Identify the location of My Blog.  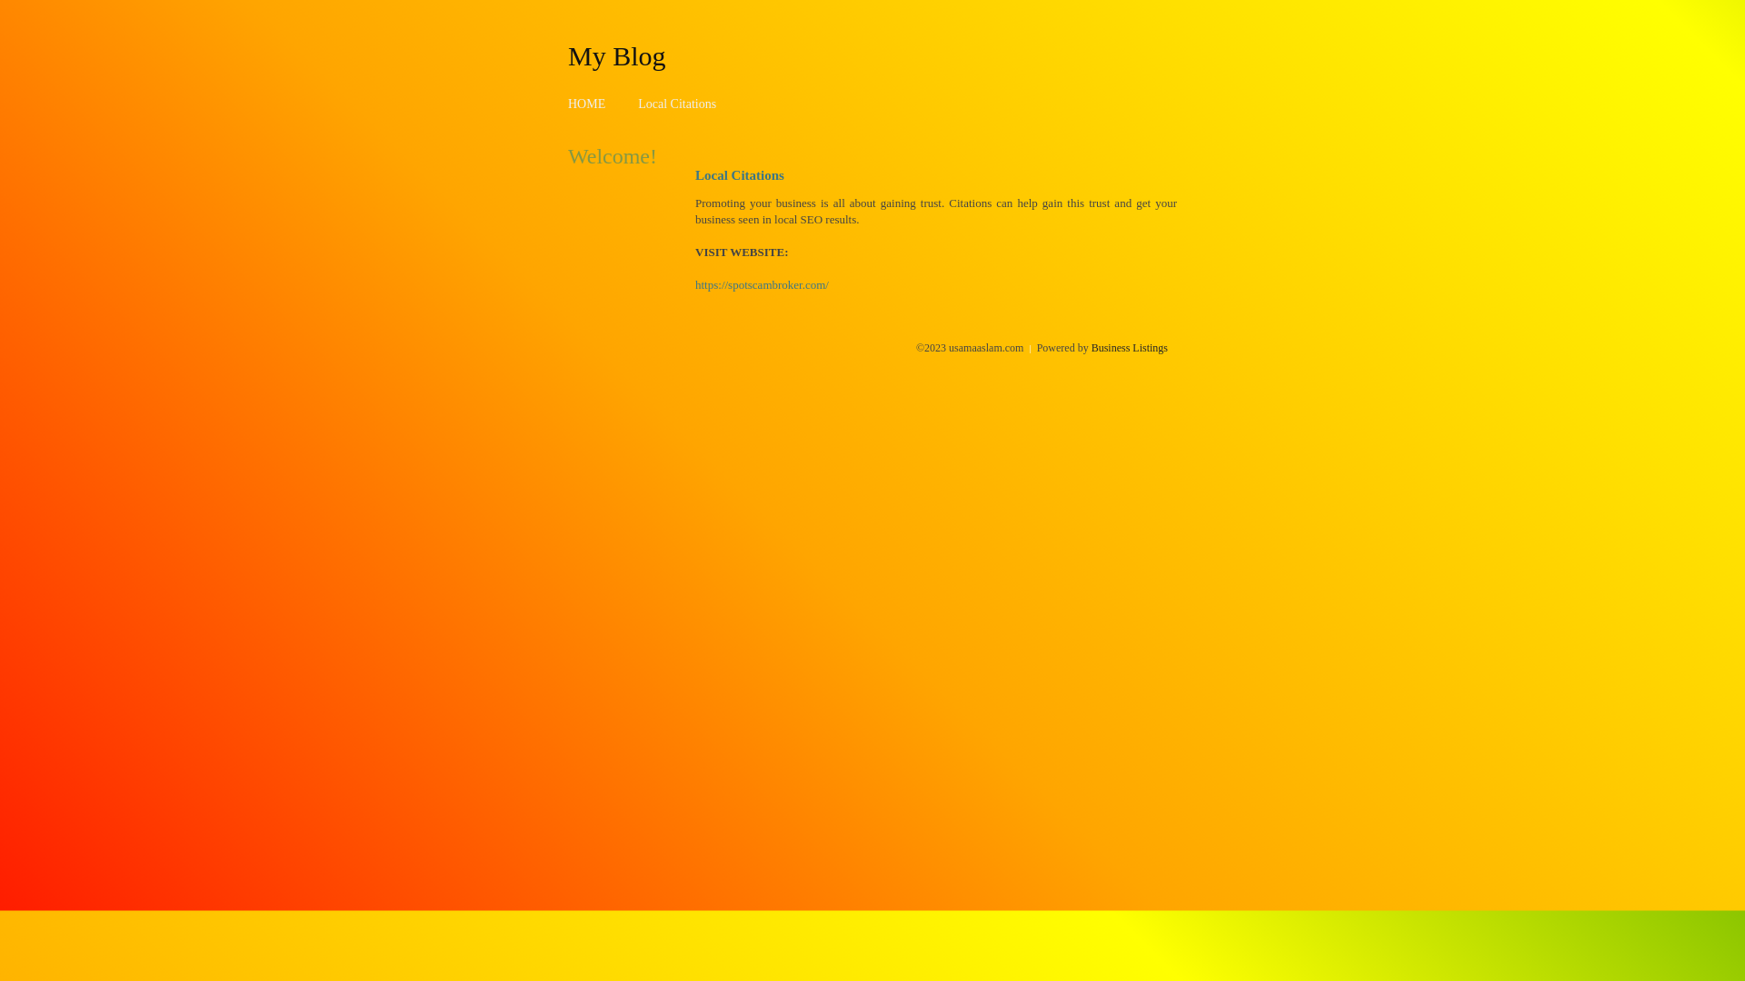
(617, 55).